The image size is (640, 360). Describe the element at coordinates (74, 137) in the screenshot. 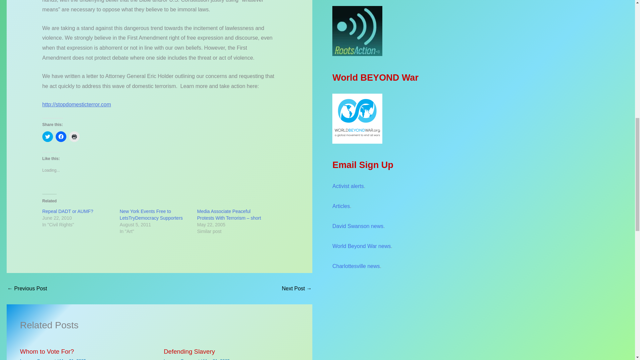

I see `Click to print` at that location.